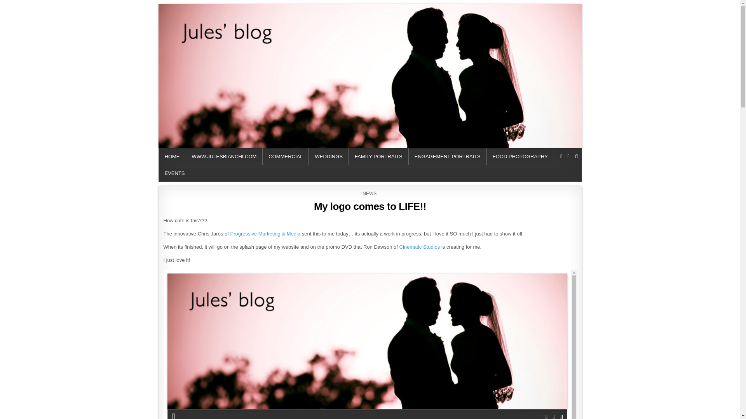 This screenshot has width=746, height=419. Describe the element at coordinates (172, 157) in the screenshot. I see `HOME` at that location.